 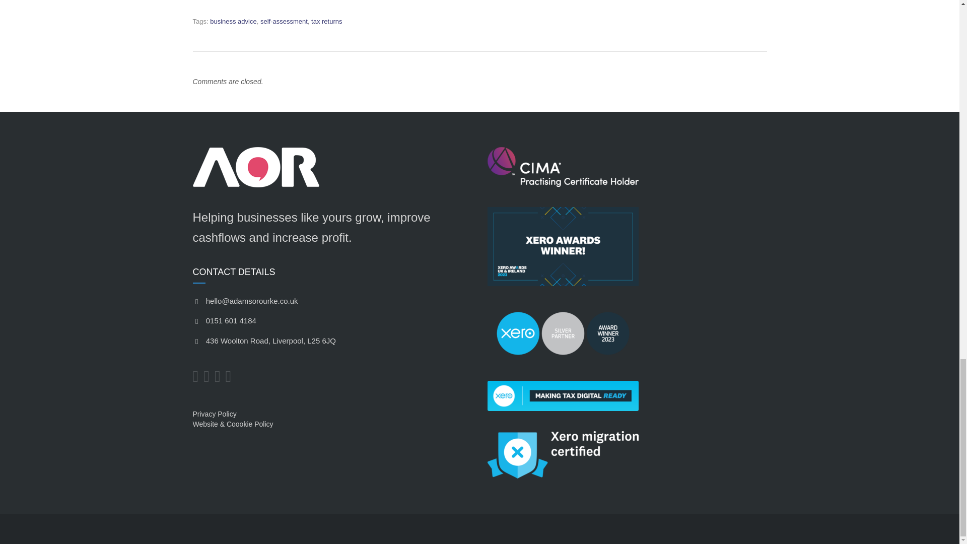 What do you see at coordinates (326, 21) in the screenshot?
I see `tax returns` at bounding box center [326, 21].